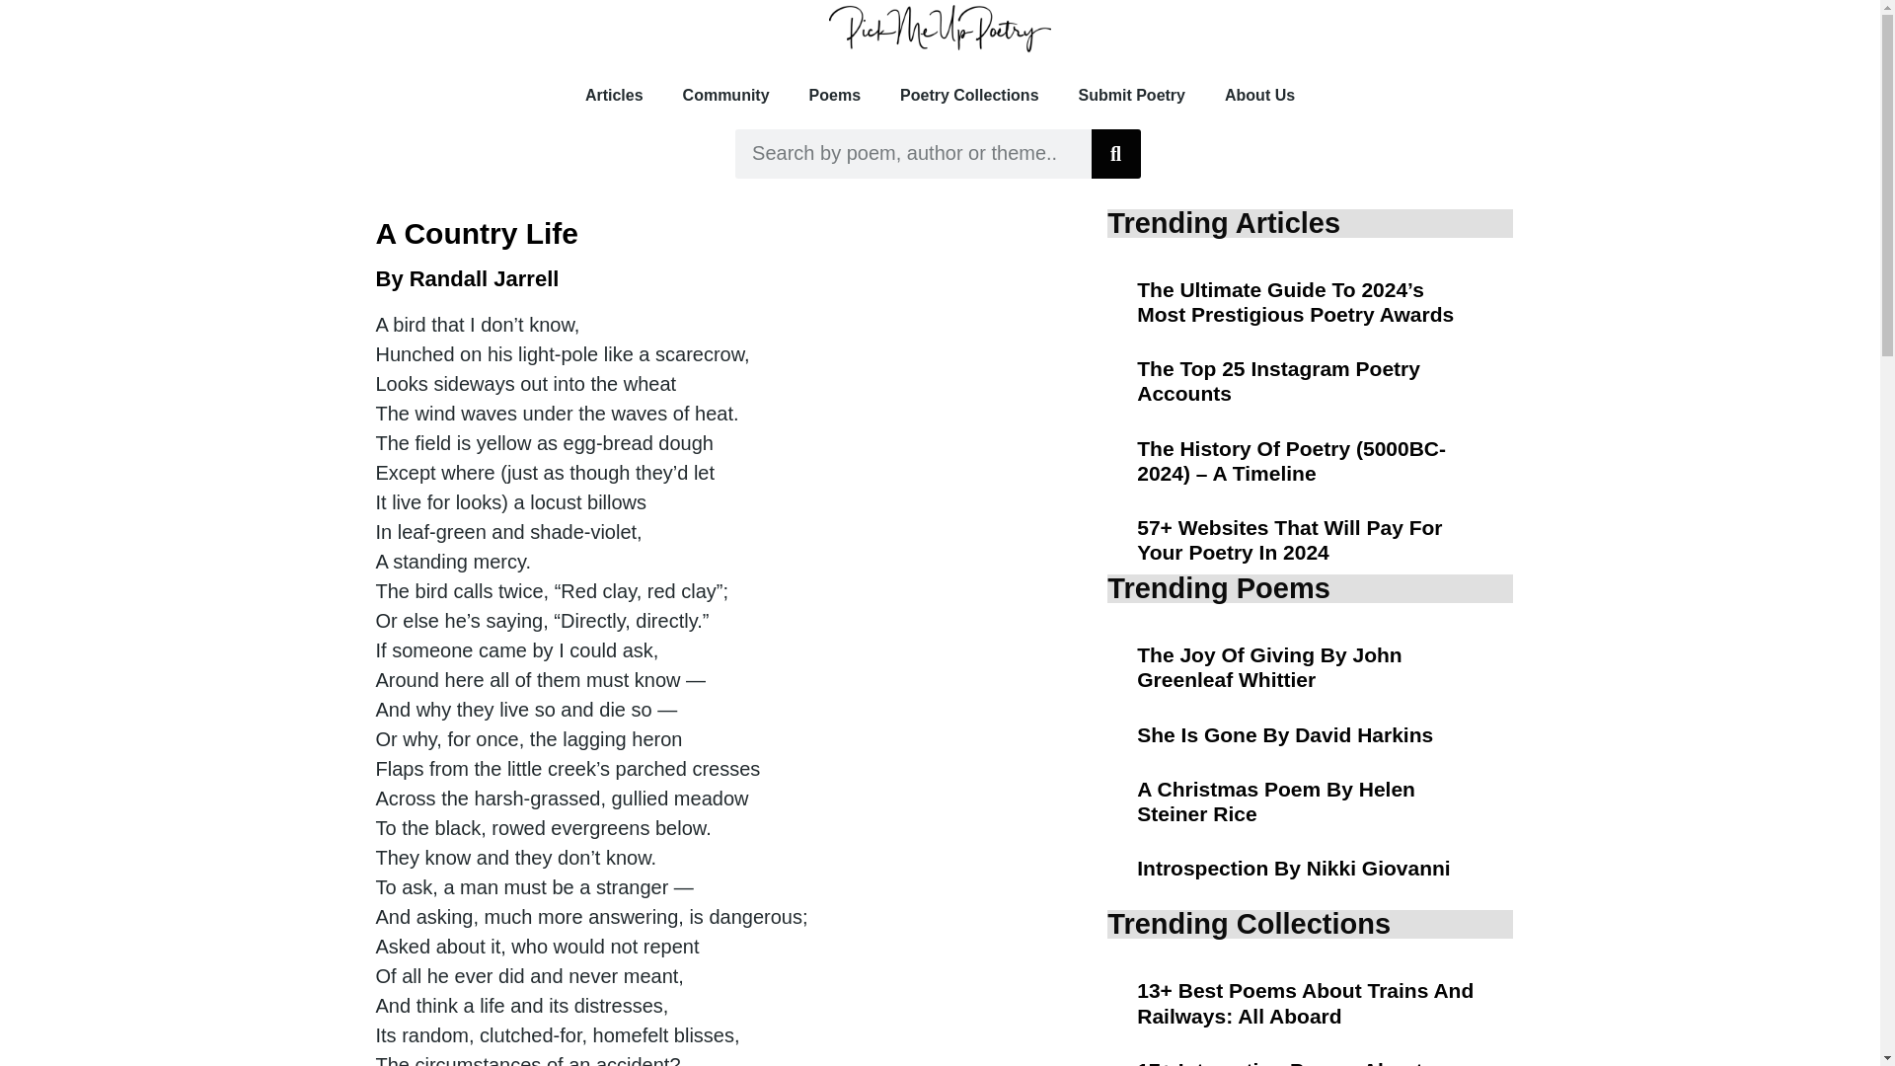  I want to click on Poetry Collections, so click(969, 95).